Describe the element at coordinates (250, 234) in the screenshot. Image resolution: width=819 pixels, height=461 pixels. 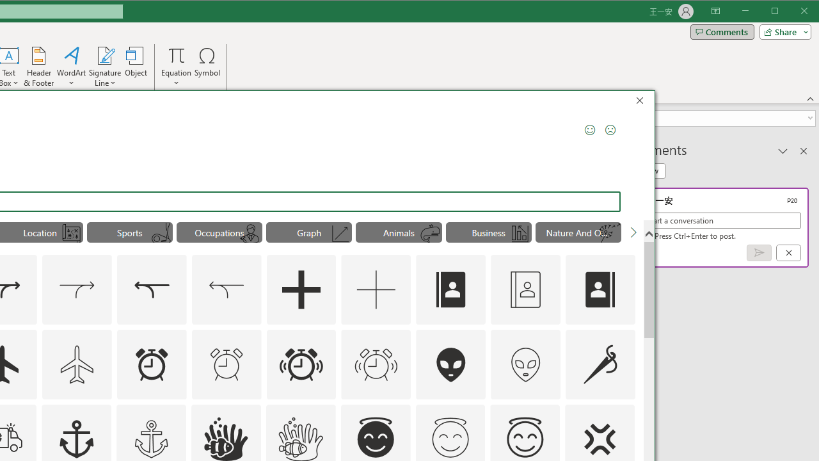
I see `AutomationID: Icons_JudgeMale_M` at that location.